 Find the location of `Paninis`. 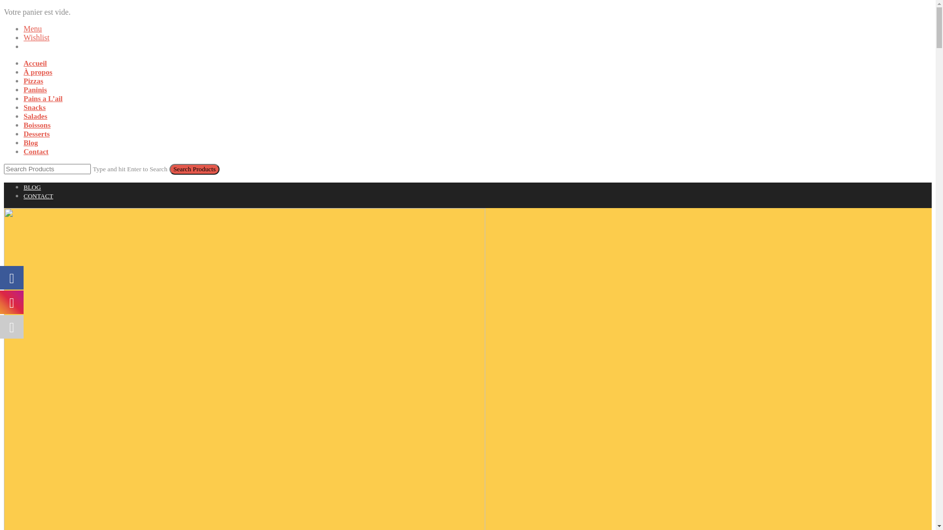

Paninis is located at coordinates (35, 90).